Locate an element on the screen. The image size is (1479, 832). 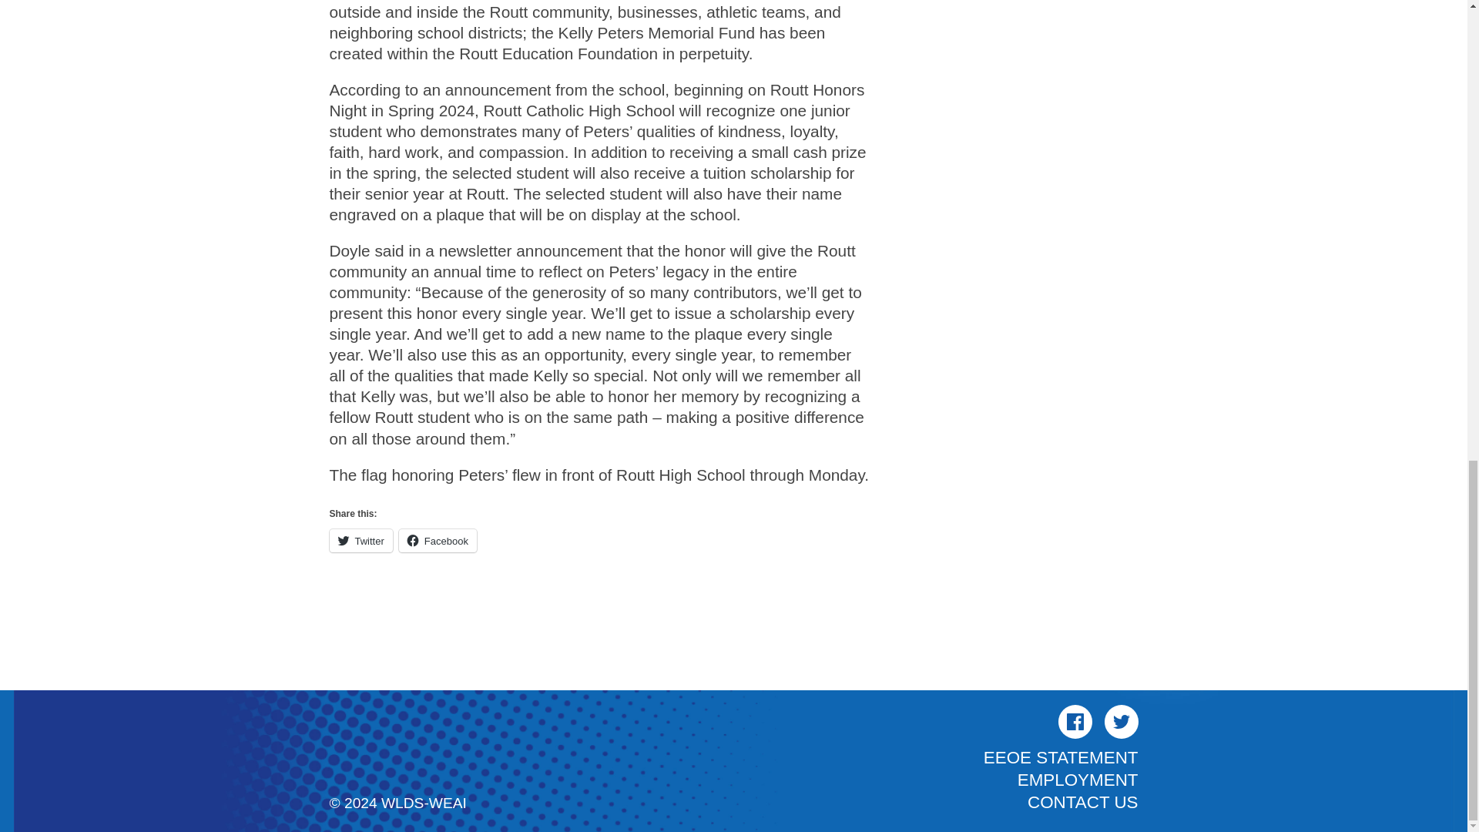
Facebook is located at coordinates (1075, 721).